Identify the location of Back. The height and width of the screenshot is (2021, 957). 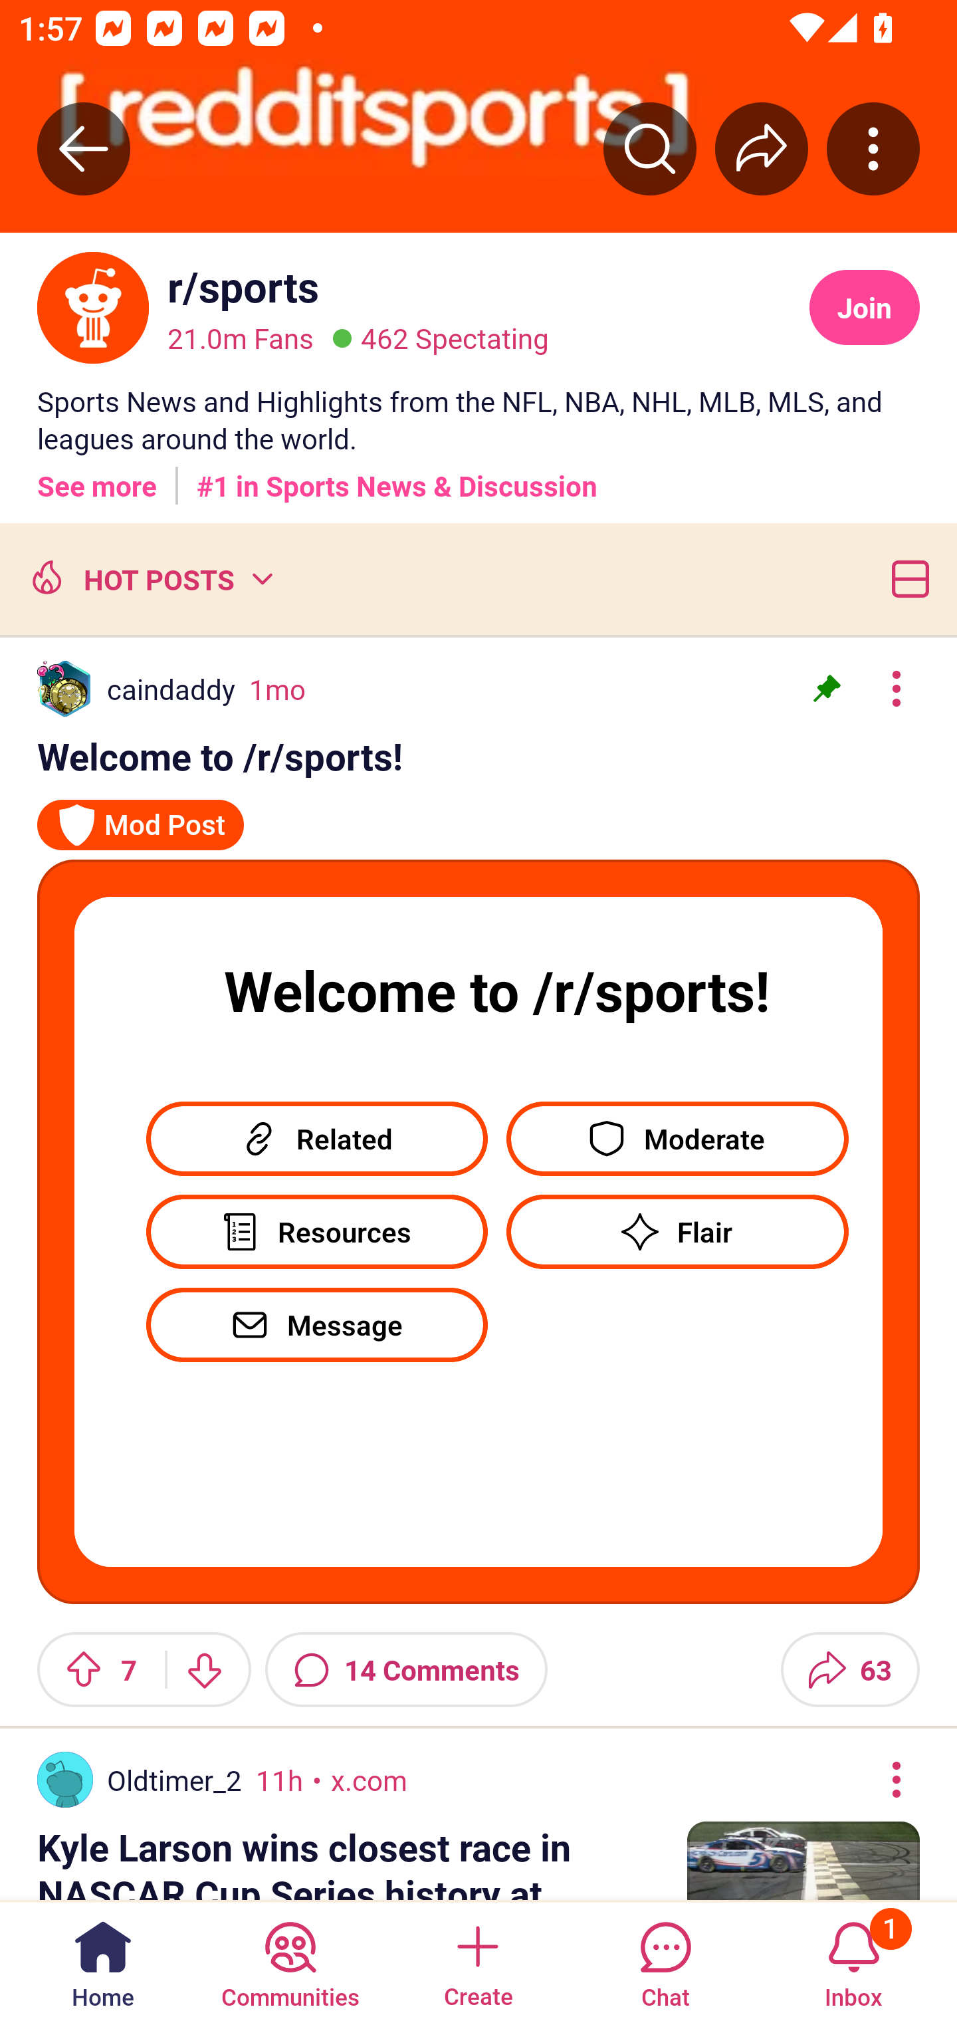
(84, 148).